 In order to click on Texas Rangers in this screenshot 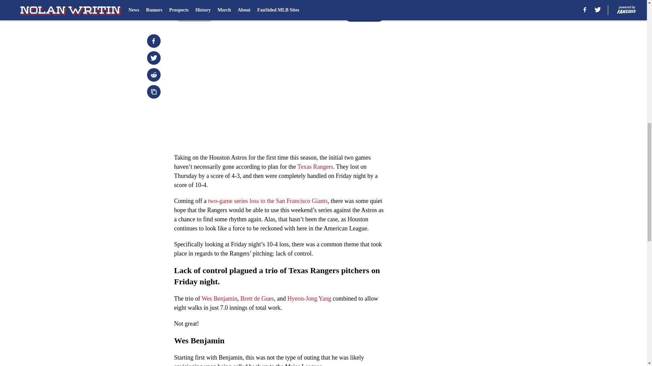, I will do `click(315, 167)`.